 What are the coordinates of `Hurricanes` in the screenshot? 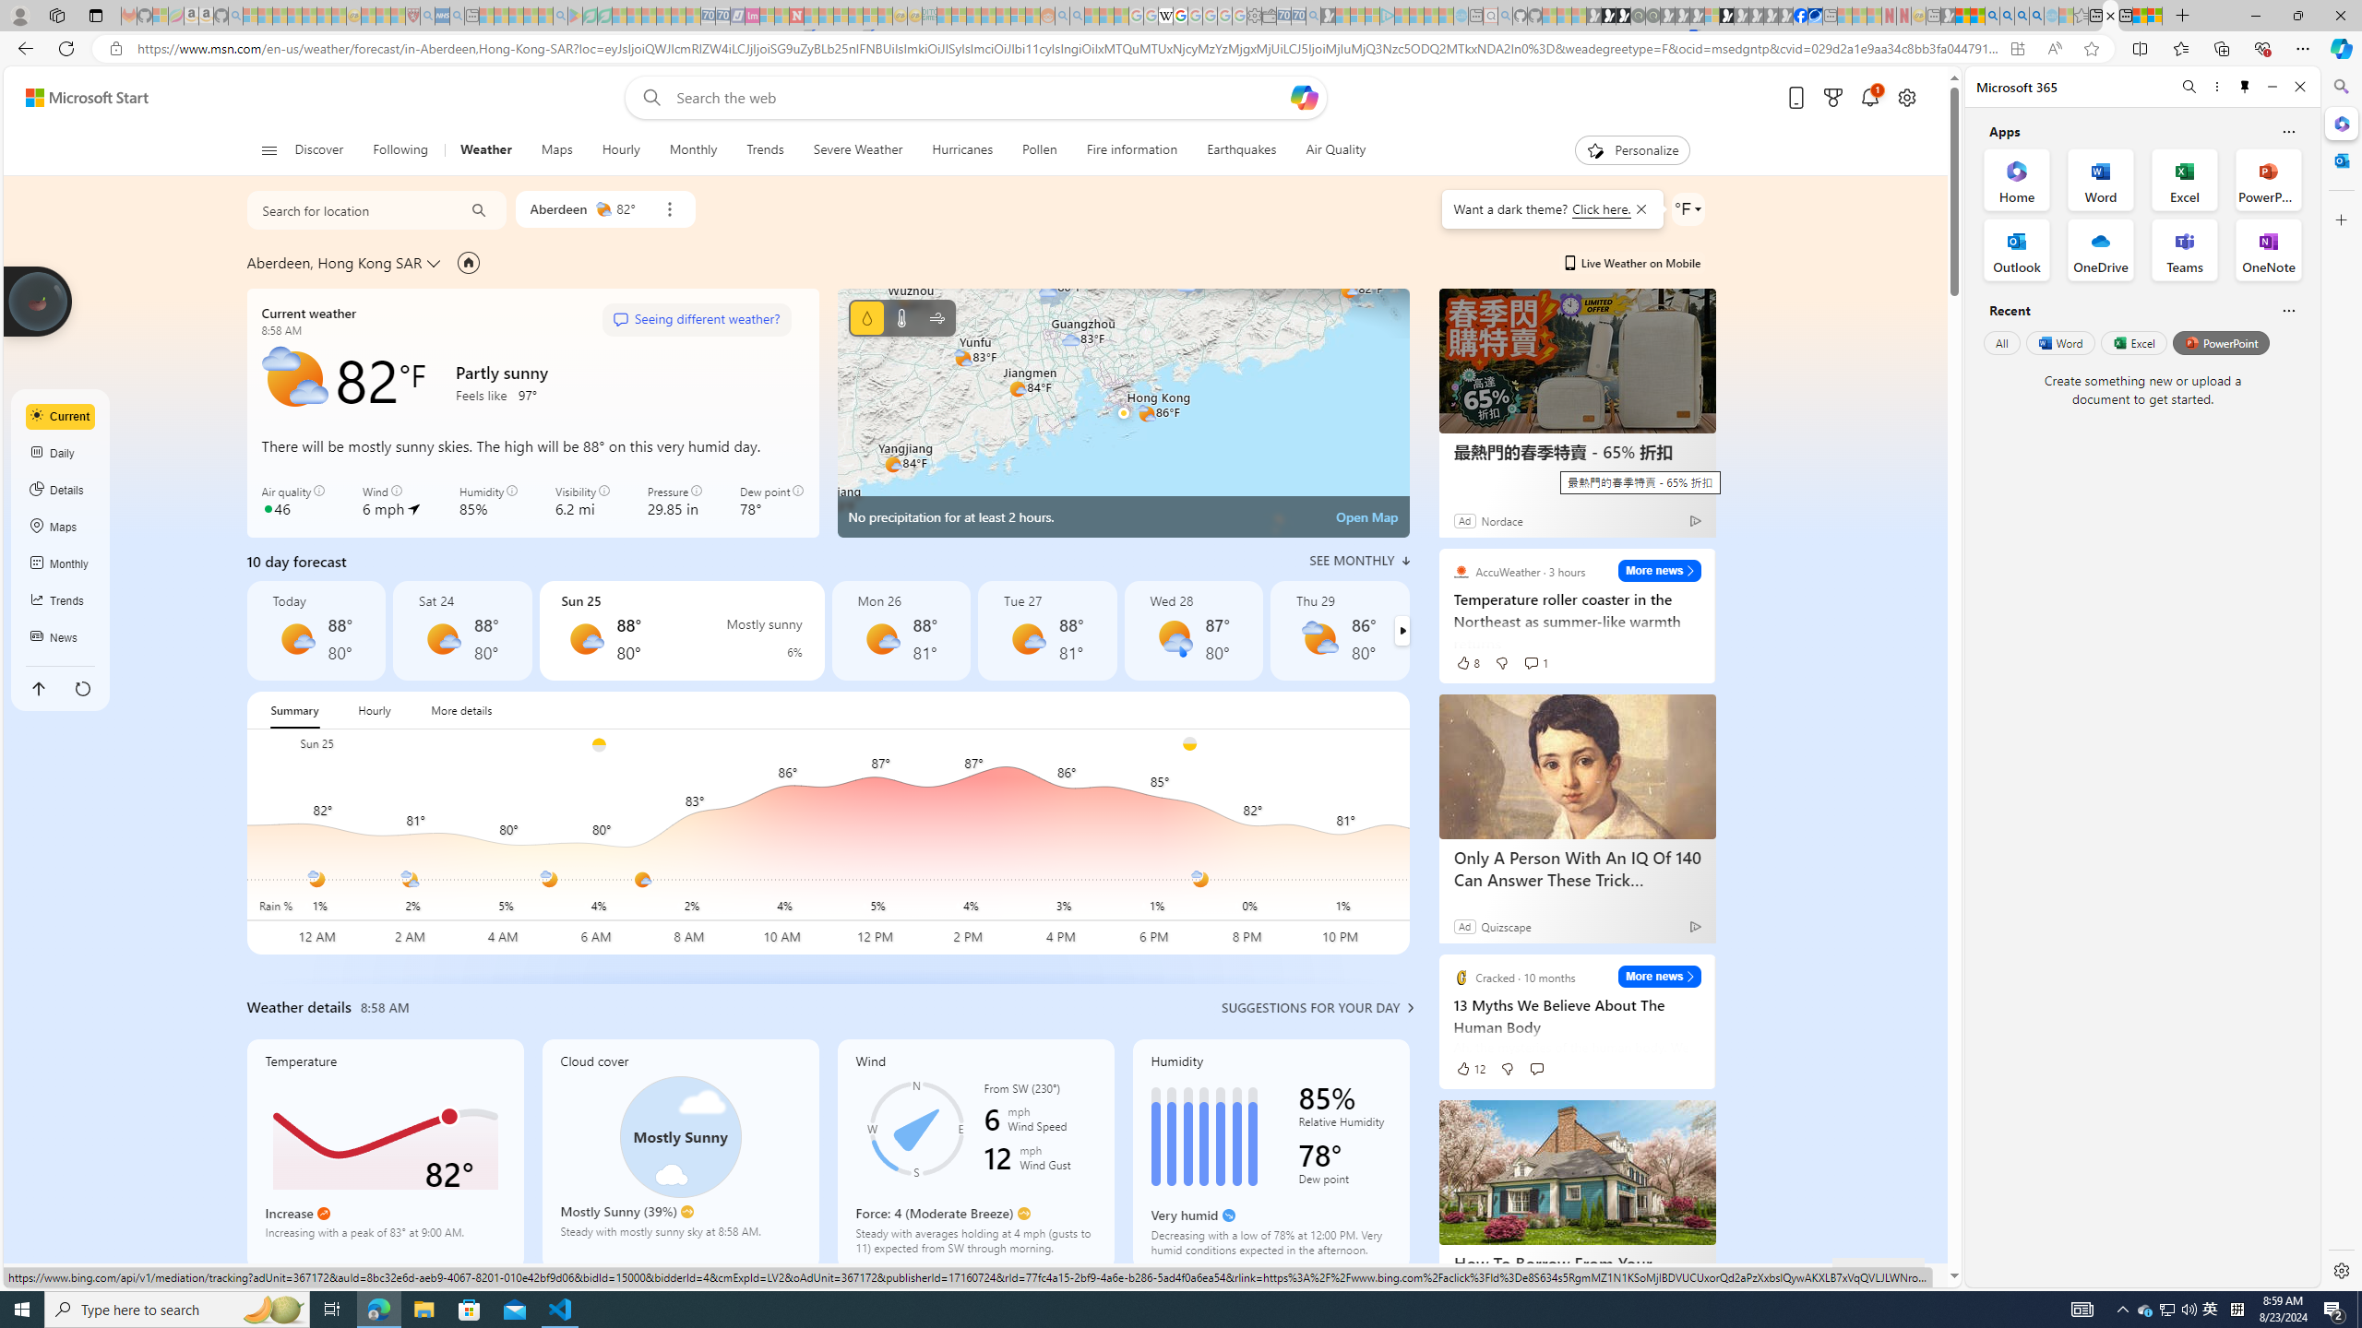 It's located at (962, 150).